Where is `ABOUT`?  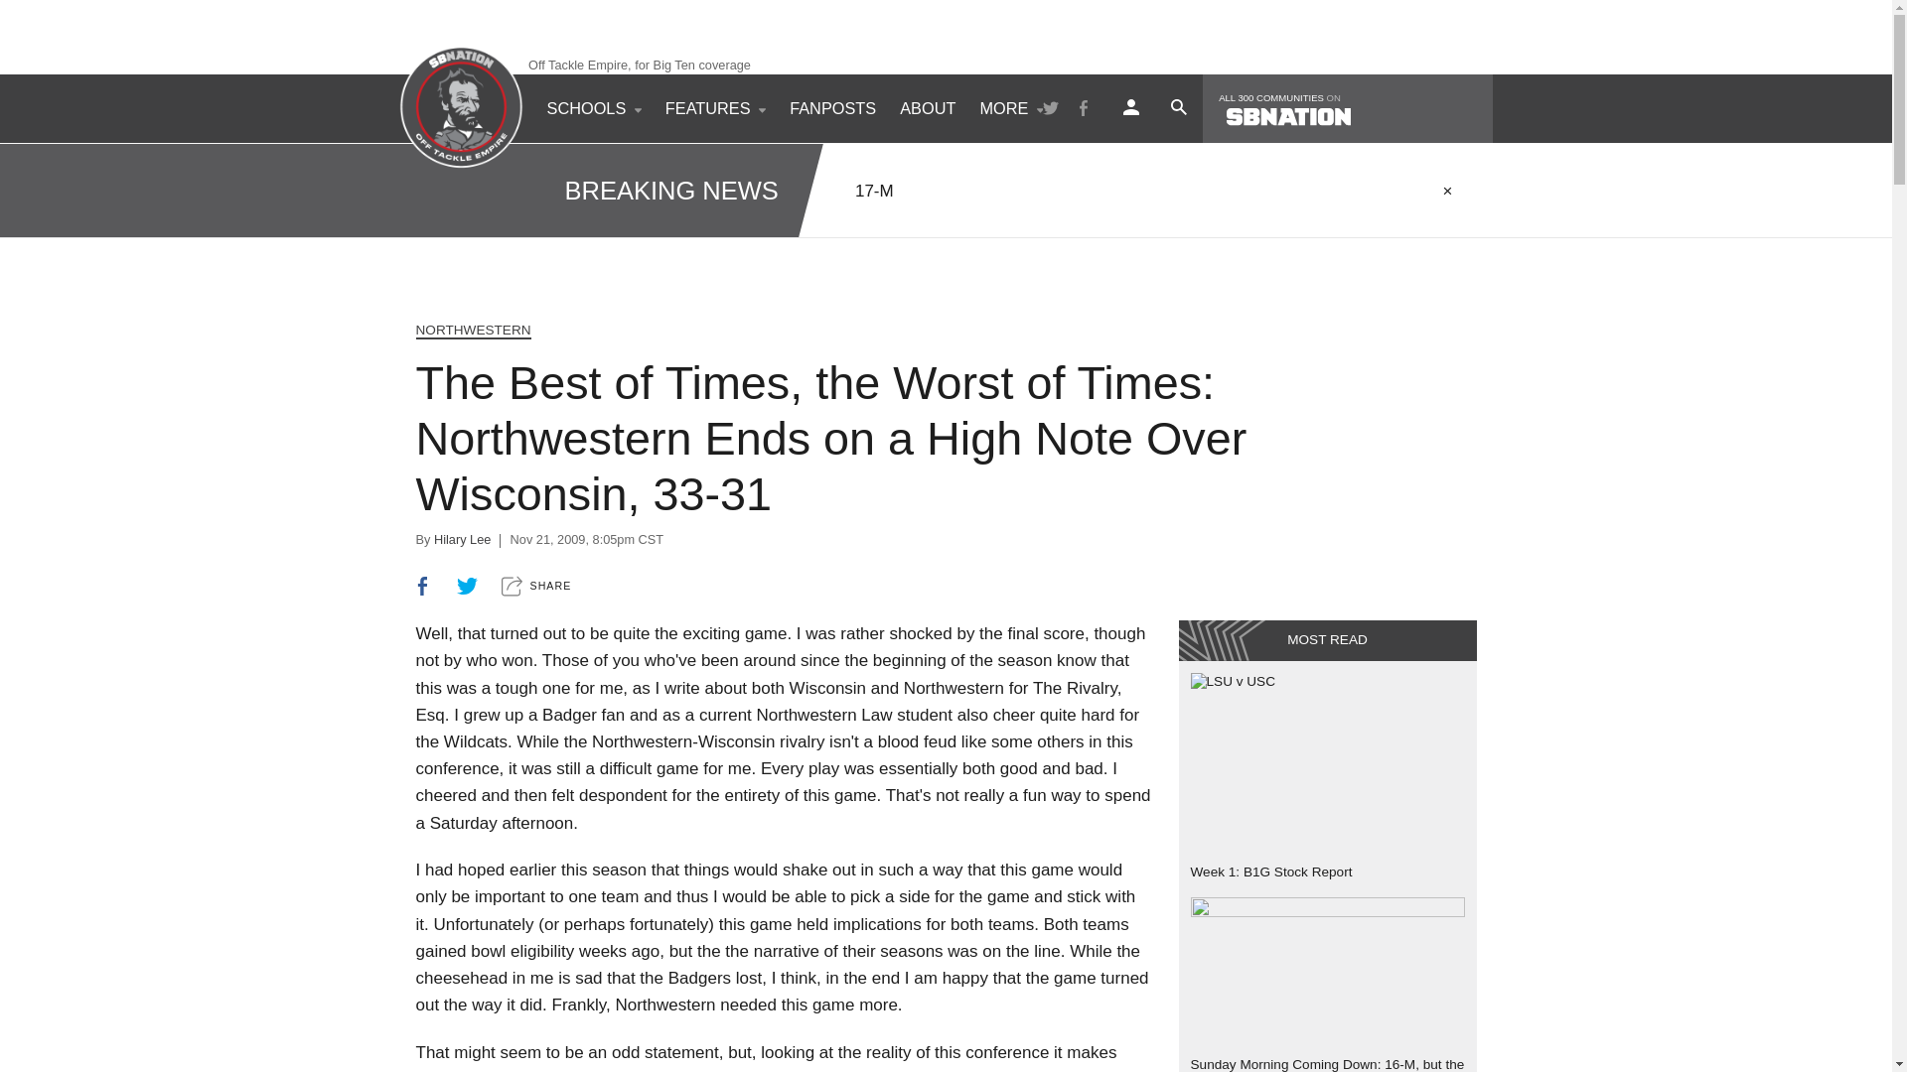 ABOUT is located at coordinates (928, 107).